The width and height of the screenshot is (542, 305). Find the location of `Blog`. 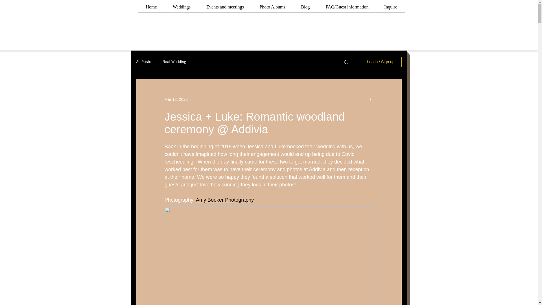

Blog is located at coordinates (305, 9).